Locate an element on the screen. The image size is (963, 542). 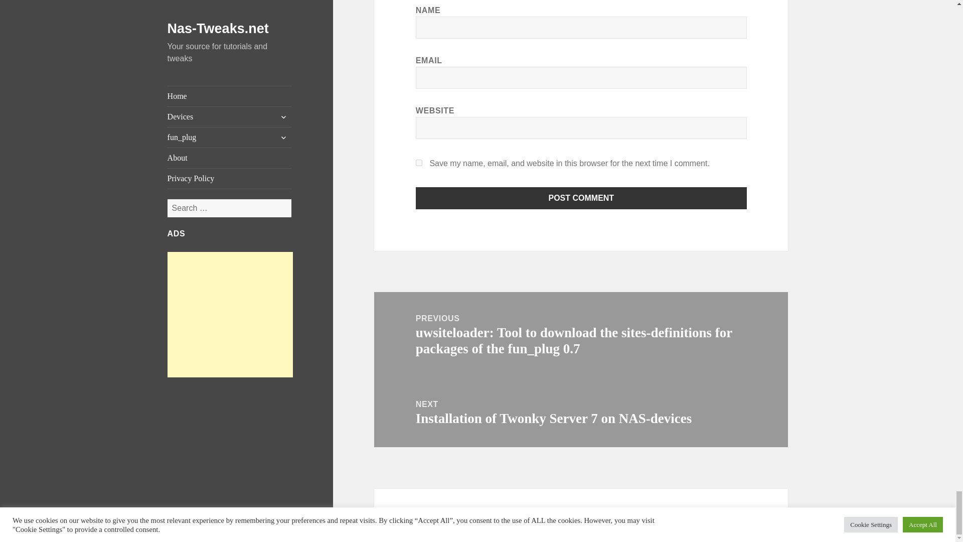
yes is located at coordinates (419, 163).